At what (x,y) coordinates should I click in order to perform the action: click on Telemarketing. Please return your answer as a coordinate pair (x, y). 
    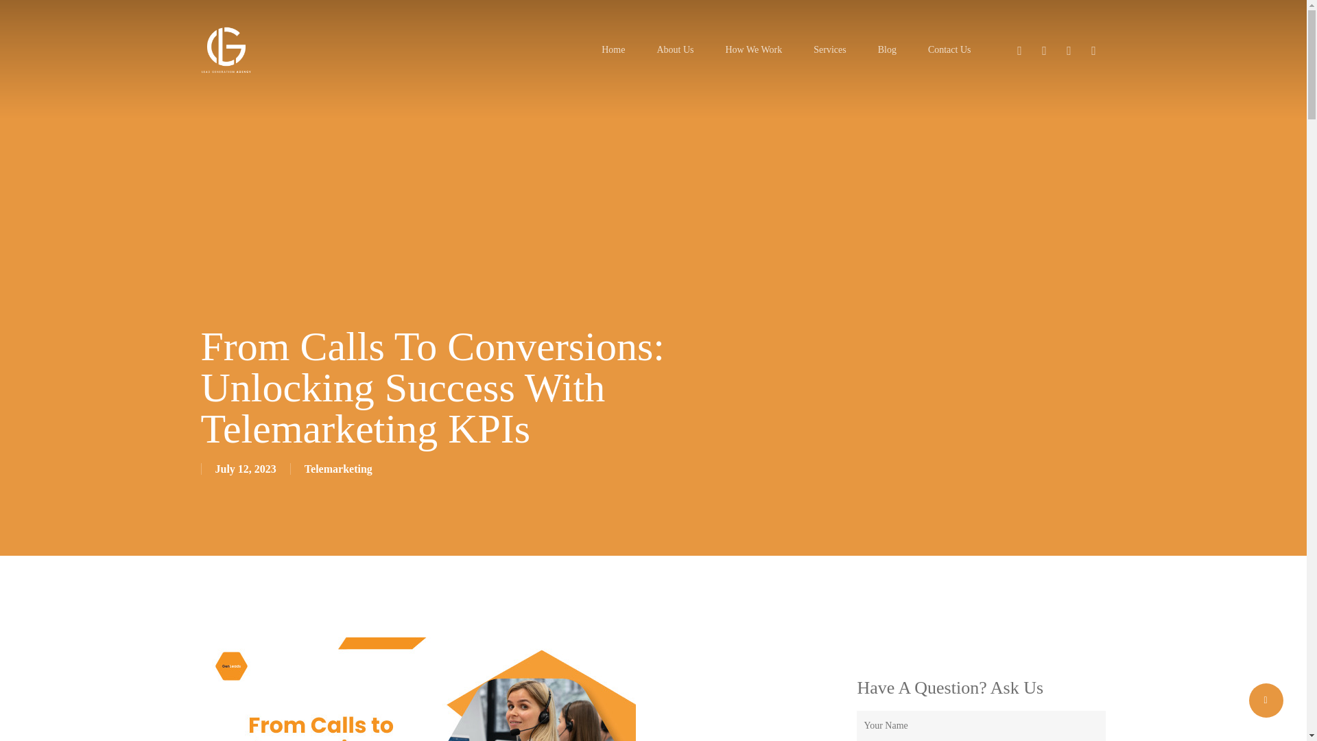
    Looking at the image, I should click on (338, 469).